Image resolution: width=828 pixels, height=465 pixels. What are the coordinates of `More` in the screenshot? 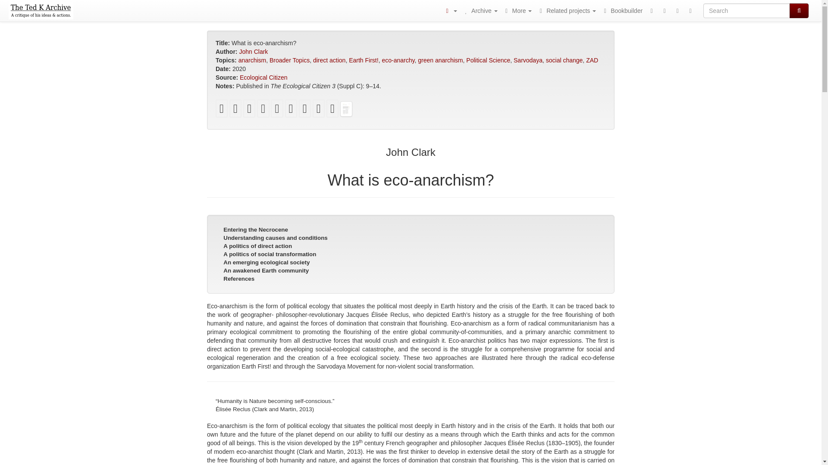 It's located at (517, 10).